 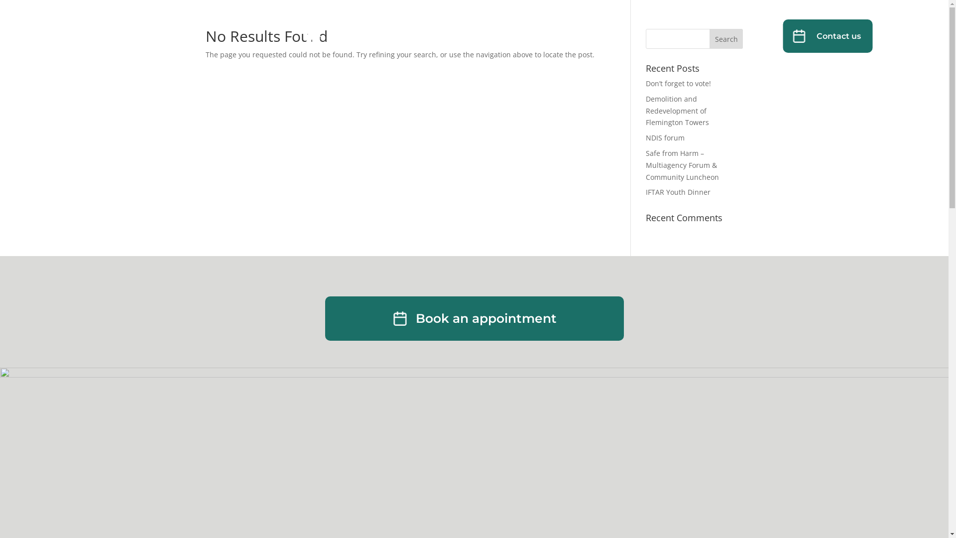 What do you see at coordinates (838, 36) in the screenshot?
I see `Contact us` at bounding box center [838, 36].